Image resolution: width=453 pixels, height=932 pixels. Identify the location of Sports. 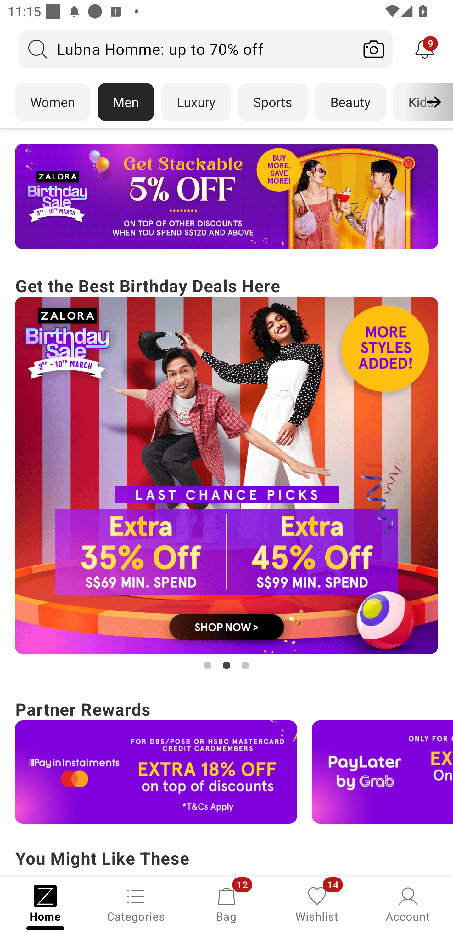
(273, 102).